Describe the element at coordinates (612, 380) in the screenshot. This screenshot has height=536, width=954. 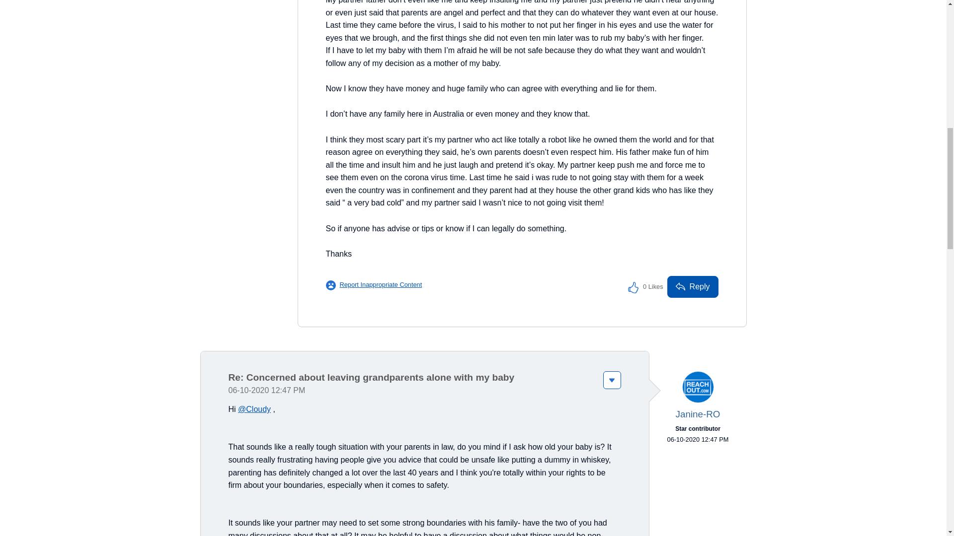
I see `Show option menu` at that location.